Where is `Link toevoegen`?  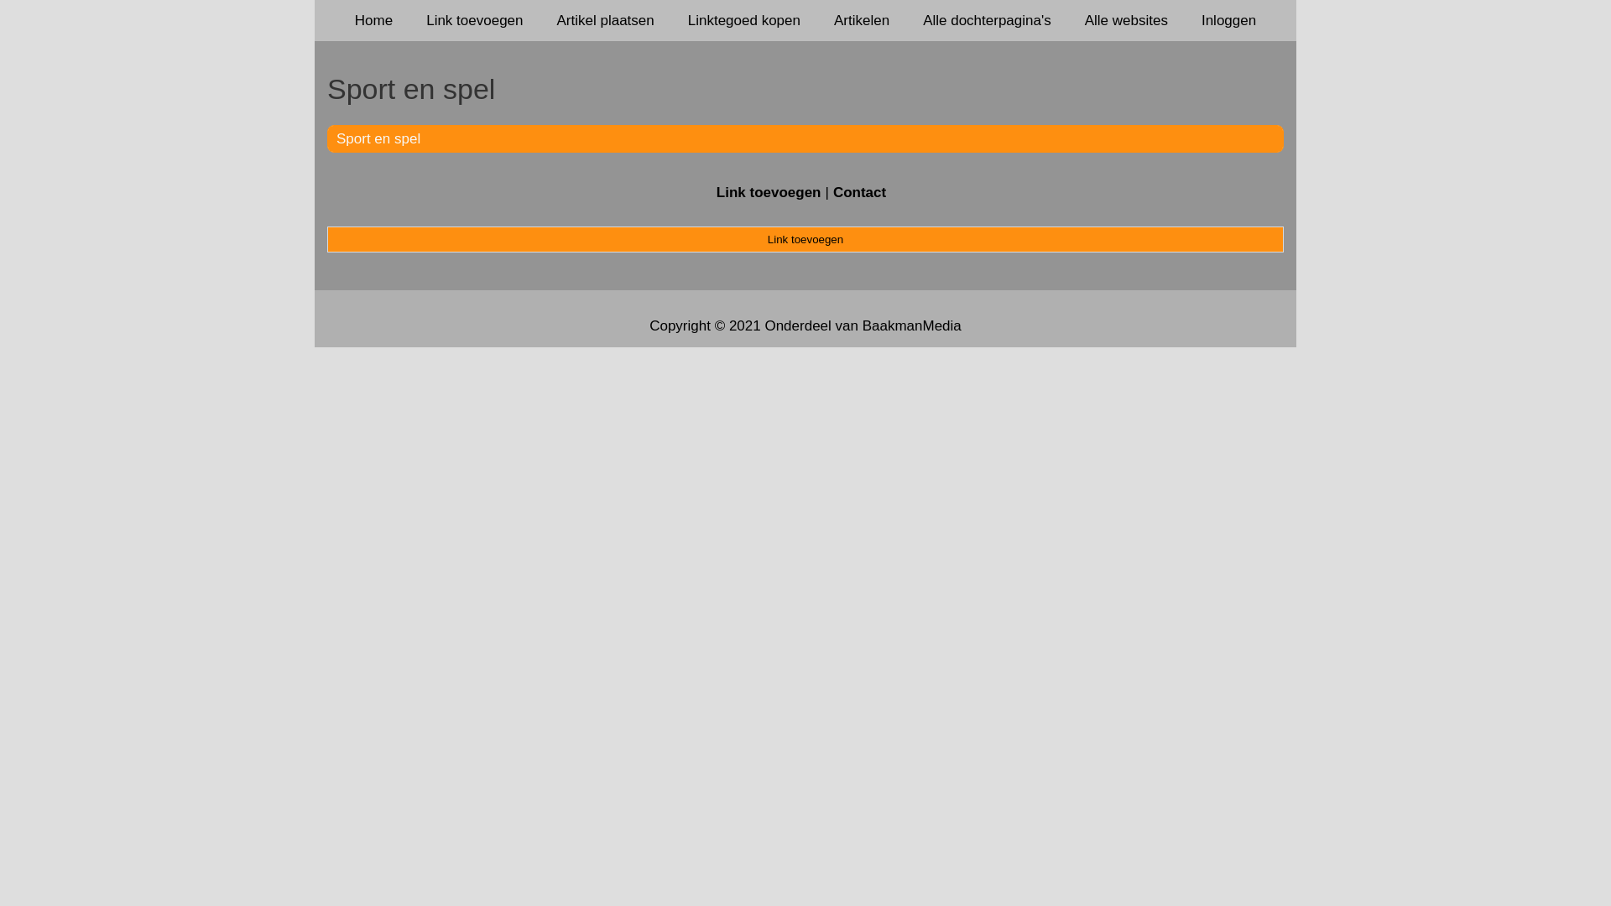
Link toevoegen is located at coordinates (805, 239).